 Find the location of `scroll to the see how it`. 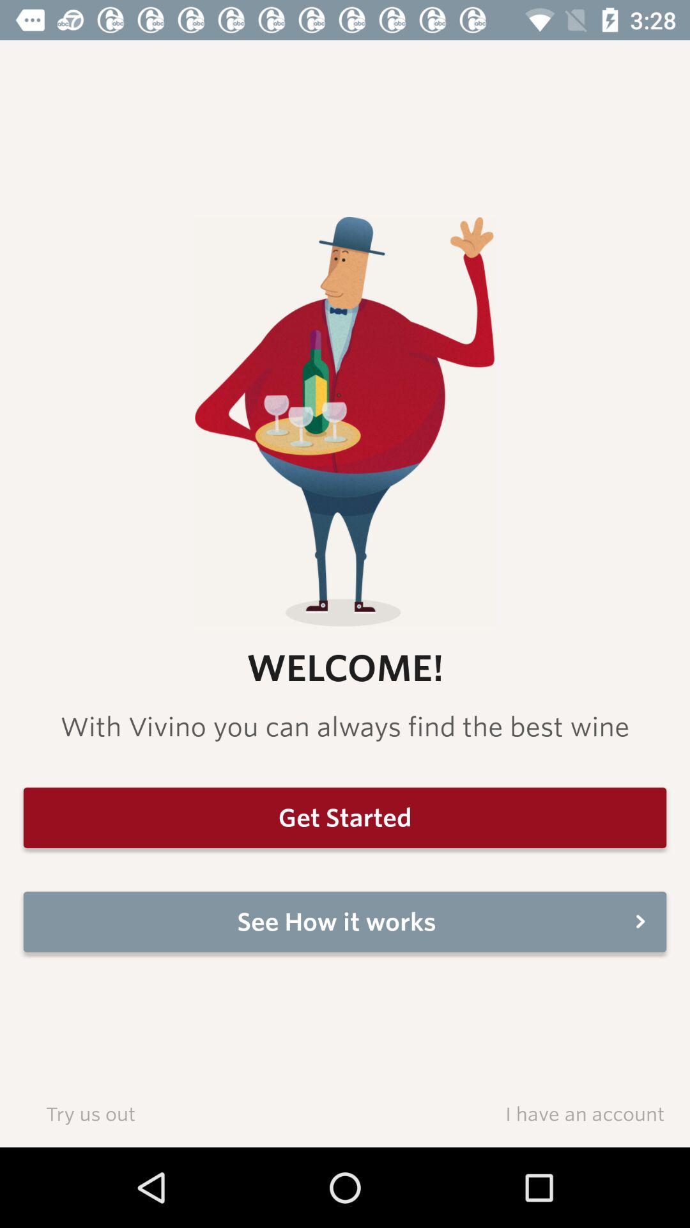

scroll to the see how it is located at coordinates (345, 922).